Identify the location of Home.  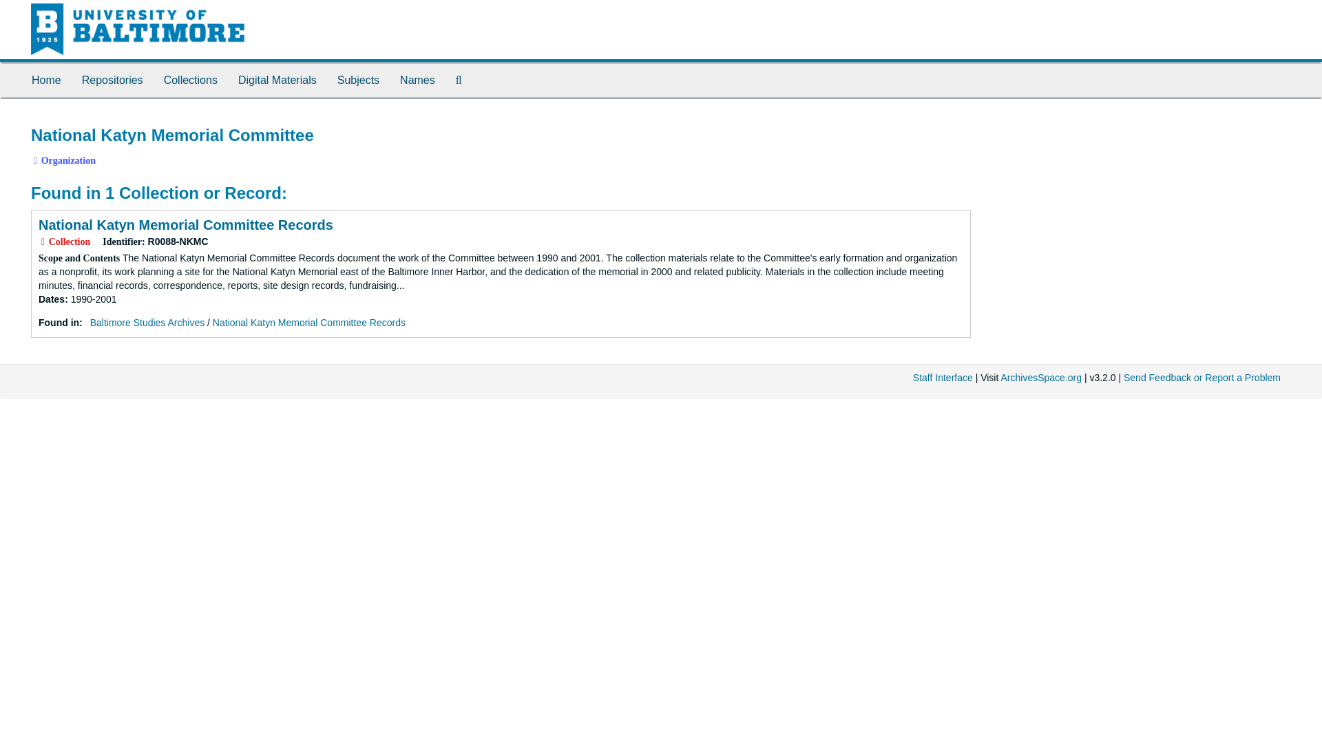
(45, 80).